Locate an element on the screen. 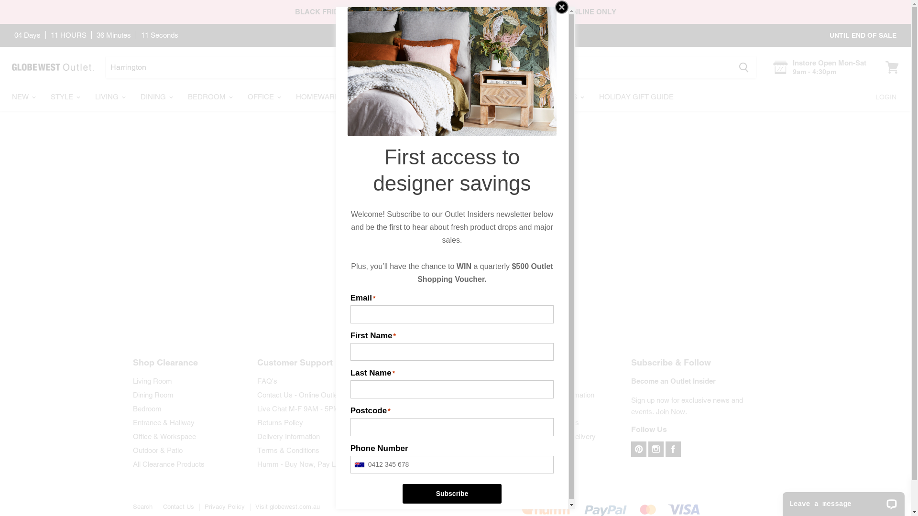 The height and width of the screenshot is (516, 918). BLOG is located at coordinates (521, 97).